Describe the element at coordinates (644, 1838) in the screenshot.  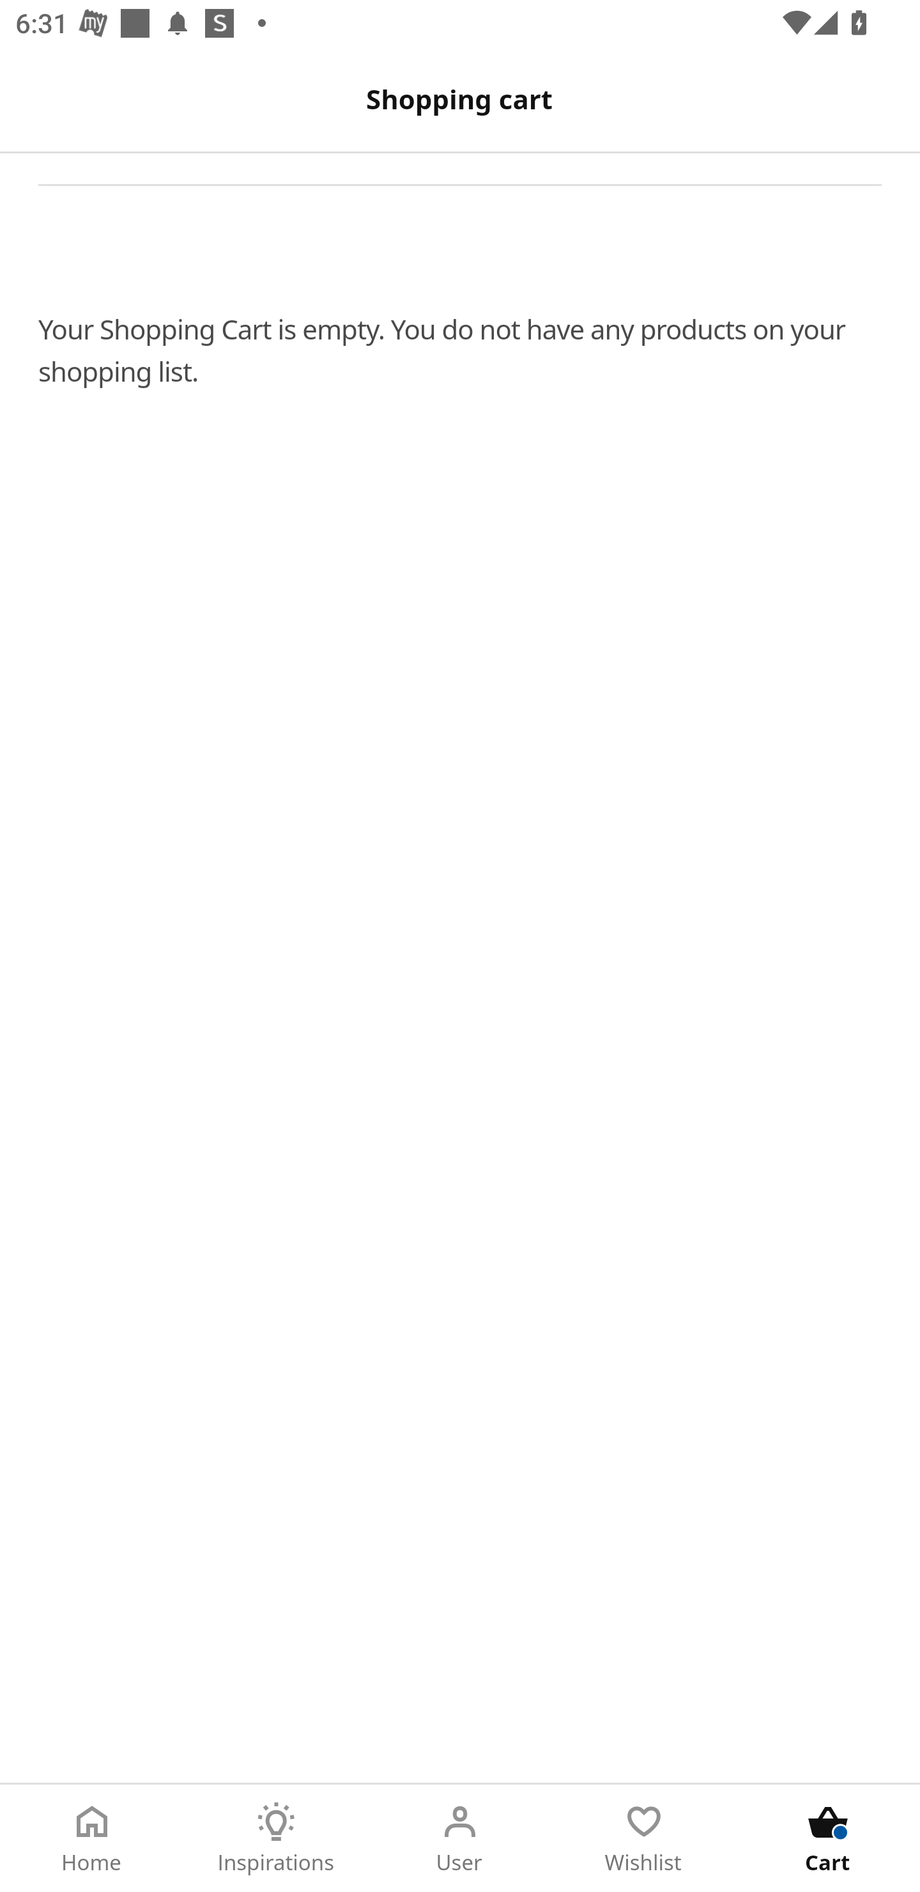
I see `Wishlist
Tab 4 of 5` at that location.